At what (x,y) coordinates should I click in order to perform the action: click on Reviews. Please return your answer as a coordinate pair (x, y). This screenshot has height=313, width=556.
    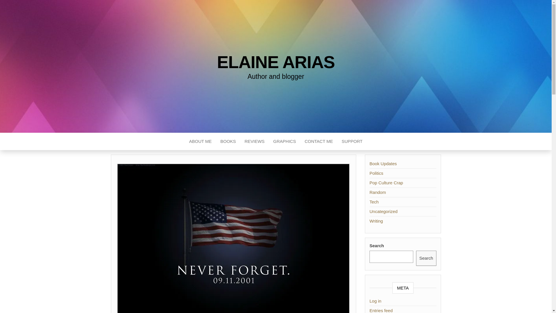
    Looking at the image, I should click on (254, 141).